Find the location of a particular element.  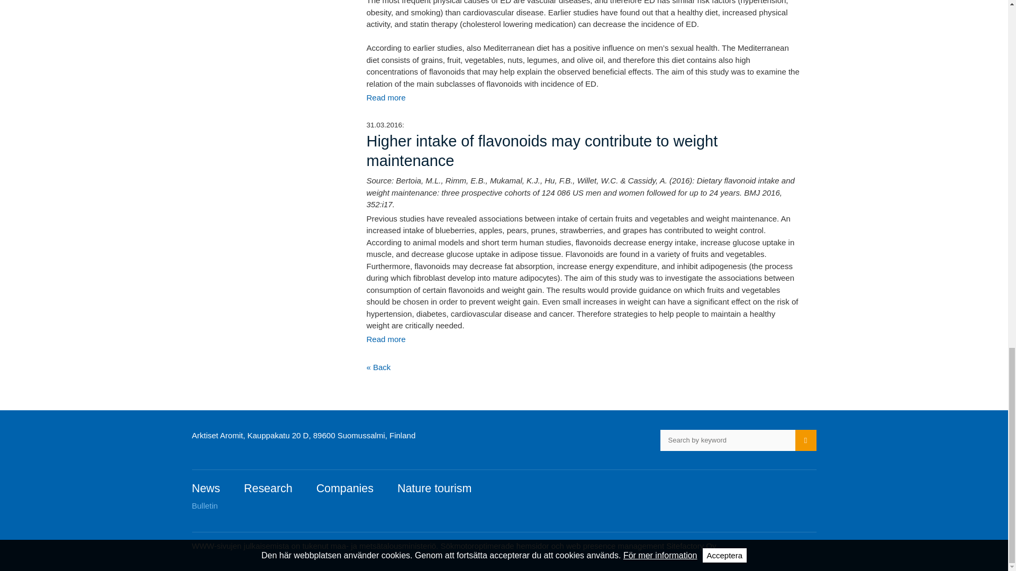

Search by keyword is located at coordinates (728, 440).